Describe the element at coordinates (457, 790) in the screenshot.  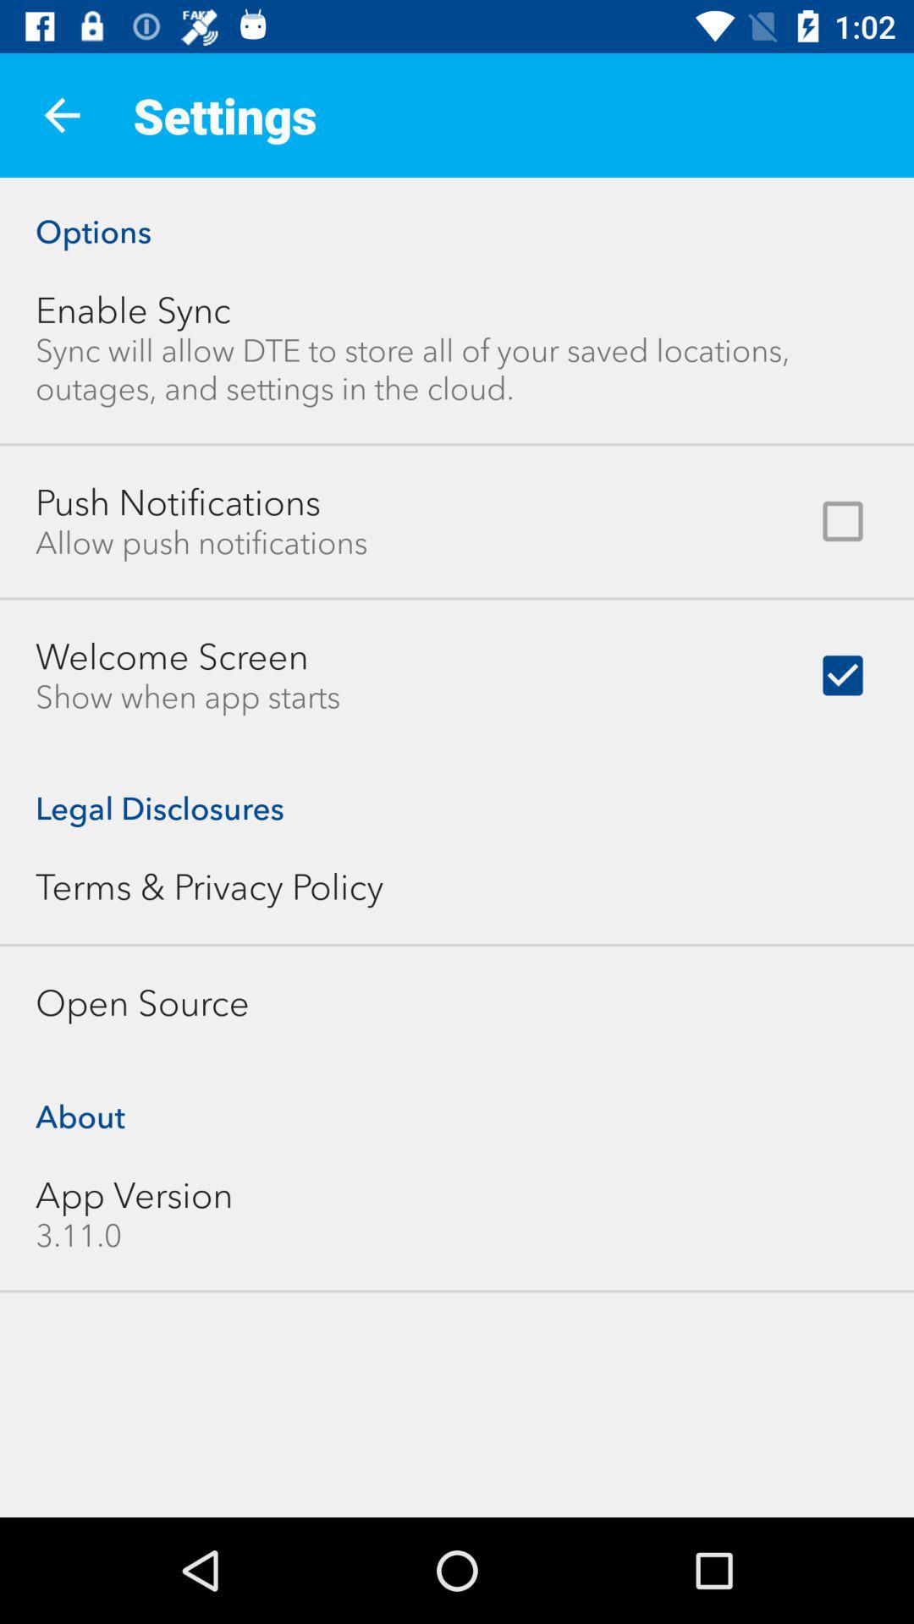
I see `open the legal disclosures item` at that location.